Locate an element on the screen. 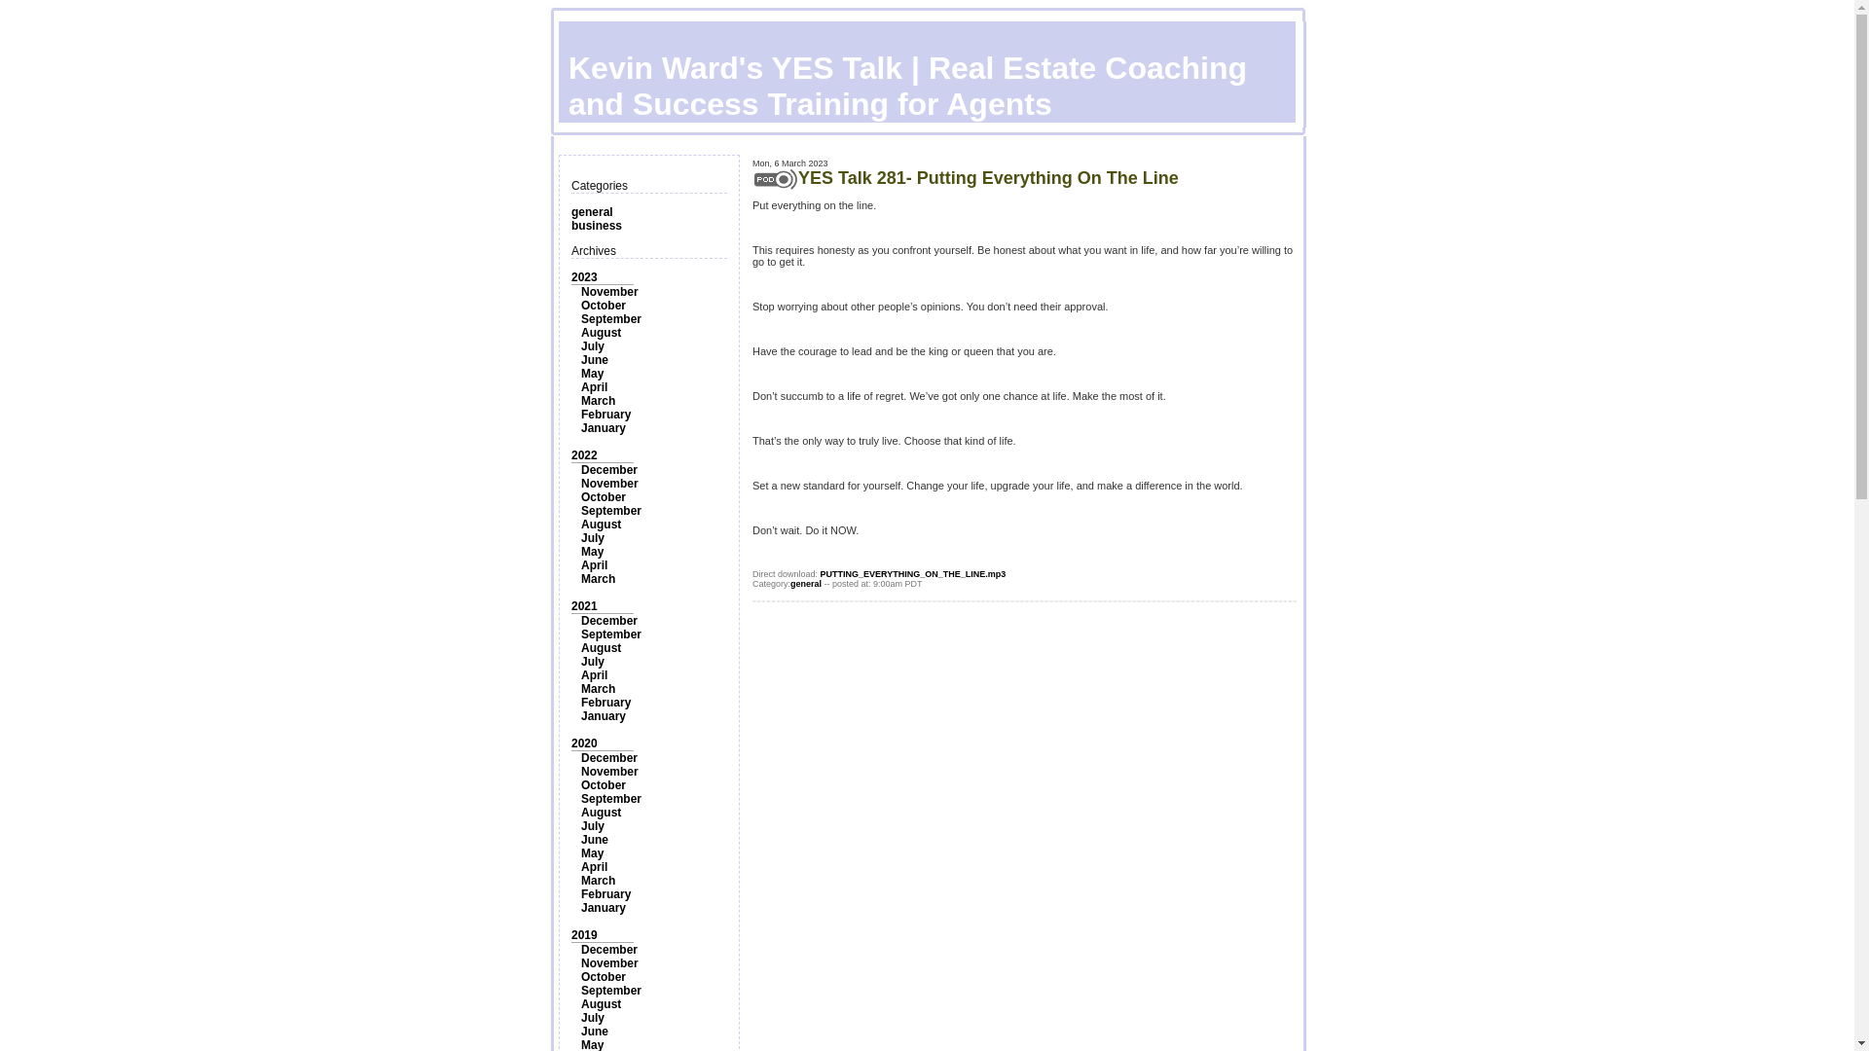 The width and height of the screenshot is (1869, 1051). April is located at coordinates (594, 564).